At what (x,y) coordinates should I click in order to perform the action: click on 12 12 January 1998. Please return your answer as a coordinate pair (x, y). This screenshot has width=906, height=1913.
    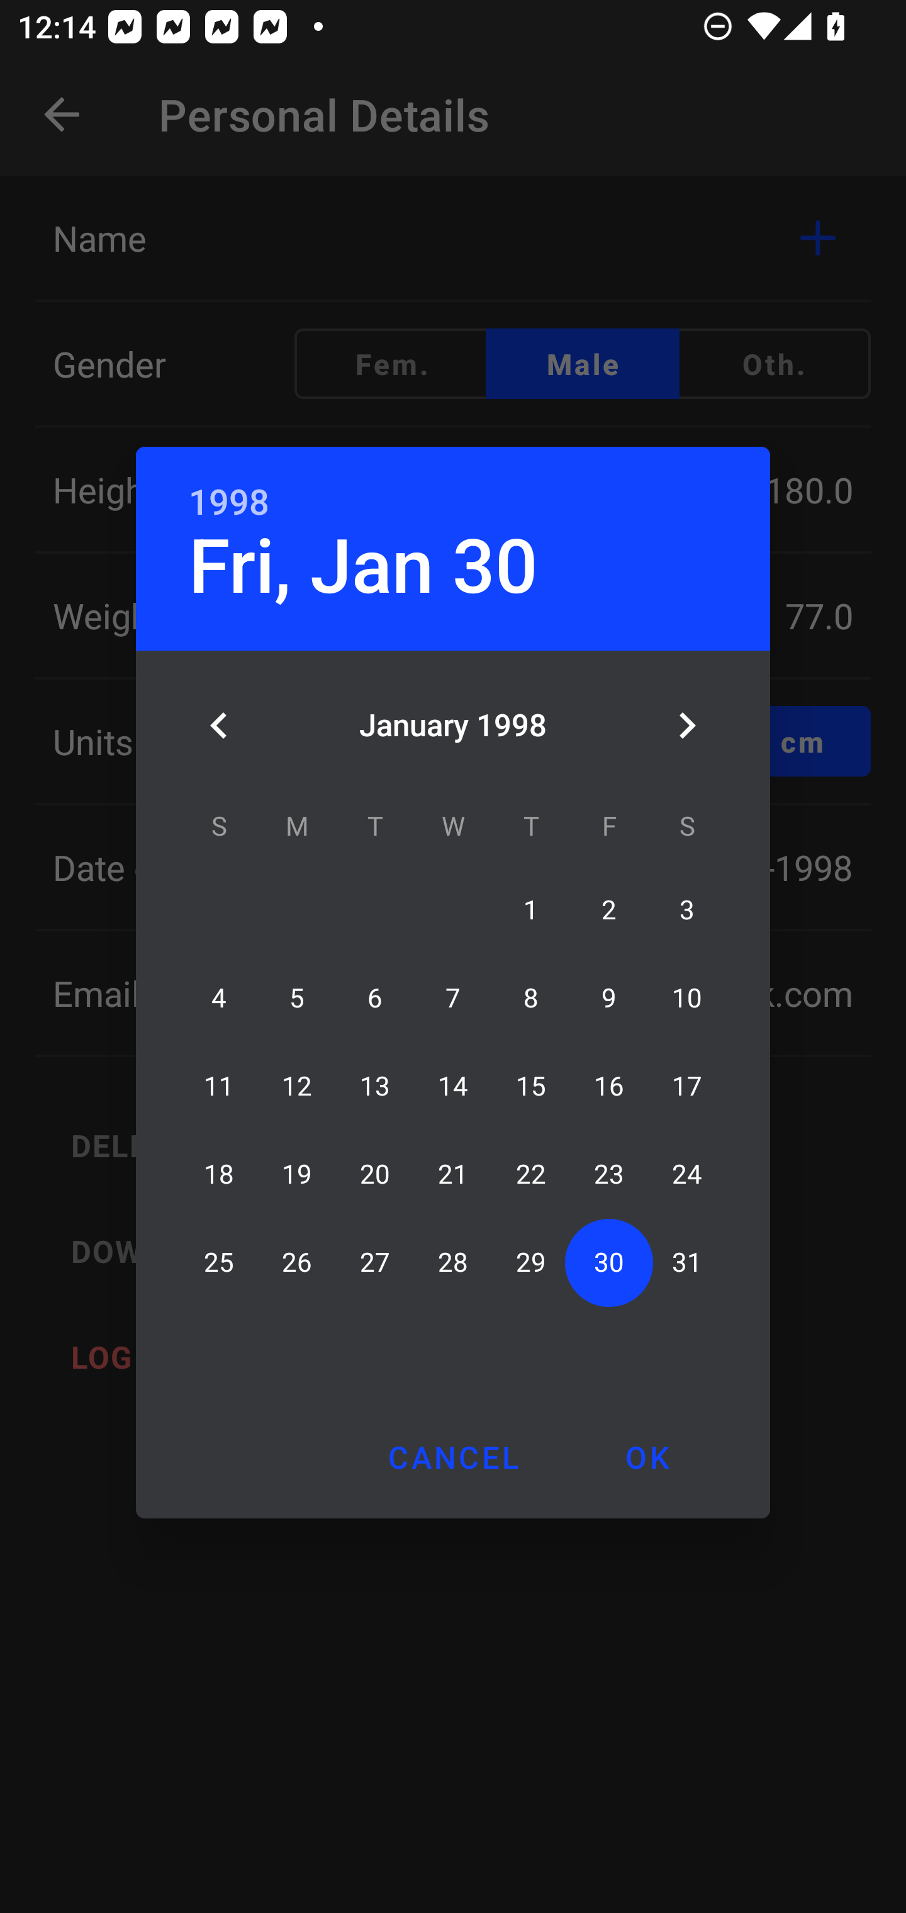
    Looking at the image, I should click on (297, 1086).